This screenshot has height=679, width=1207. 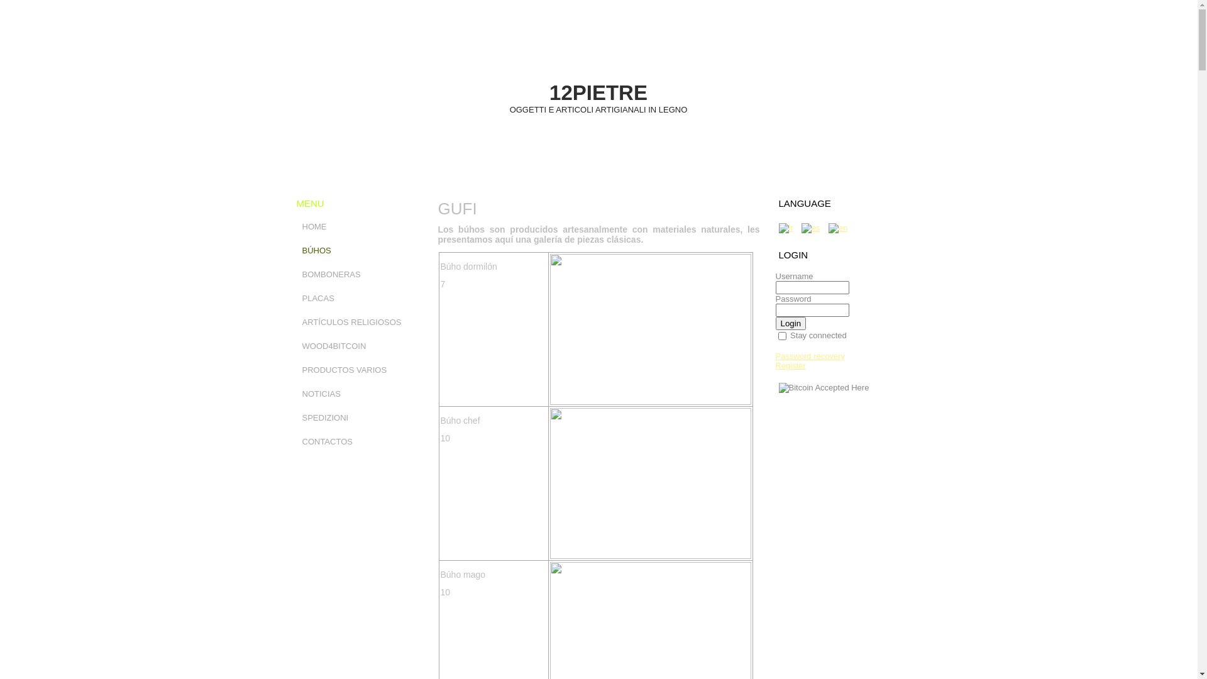 I want to click on Password recovery, so click(x=811, y=356).